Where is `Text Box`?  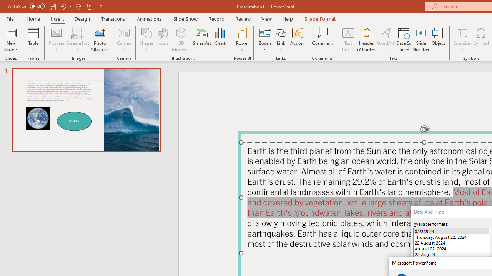
Text Box is located at coordinates (348, 39).